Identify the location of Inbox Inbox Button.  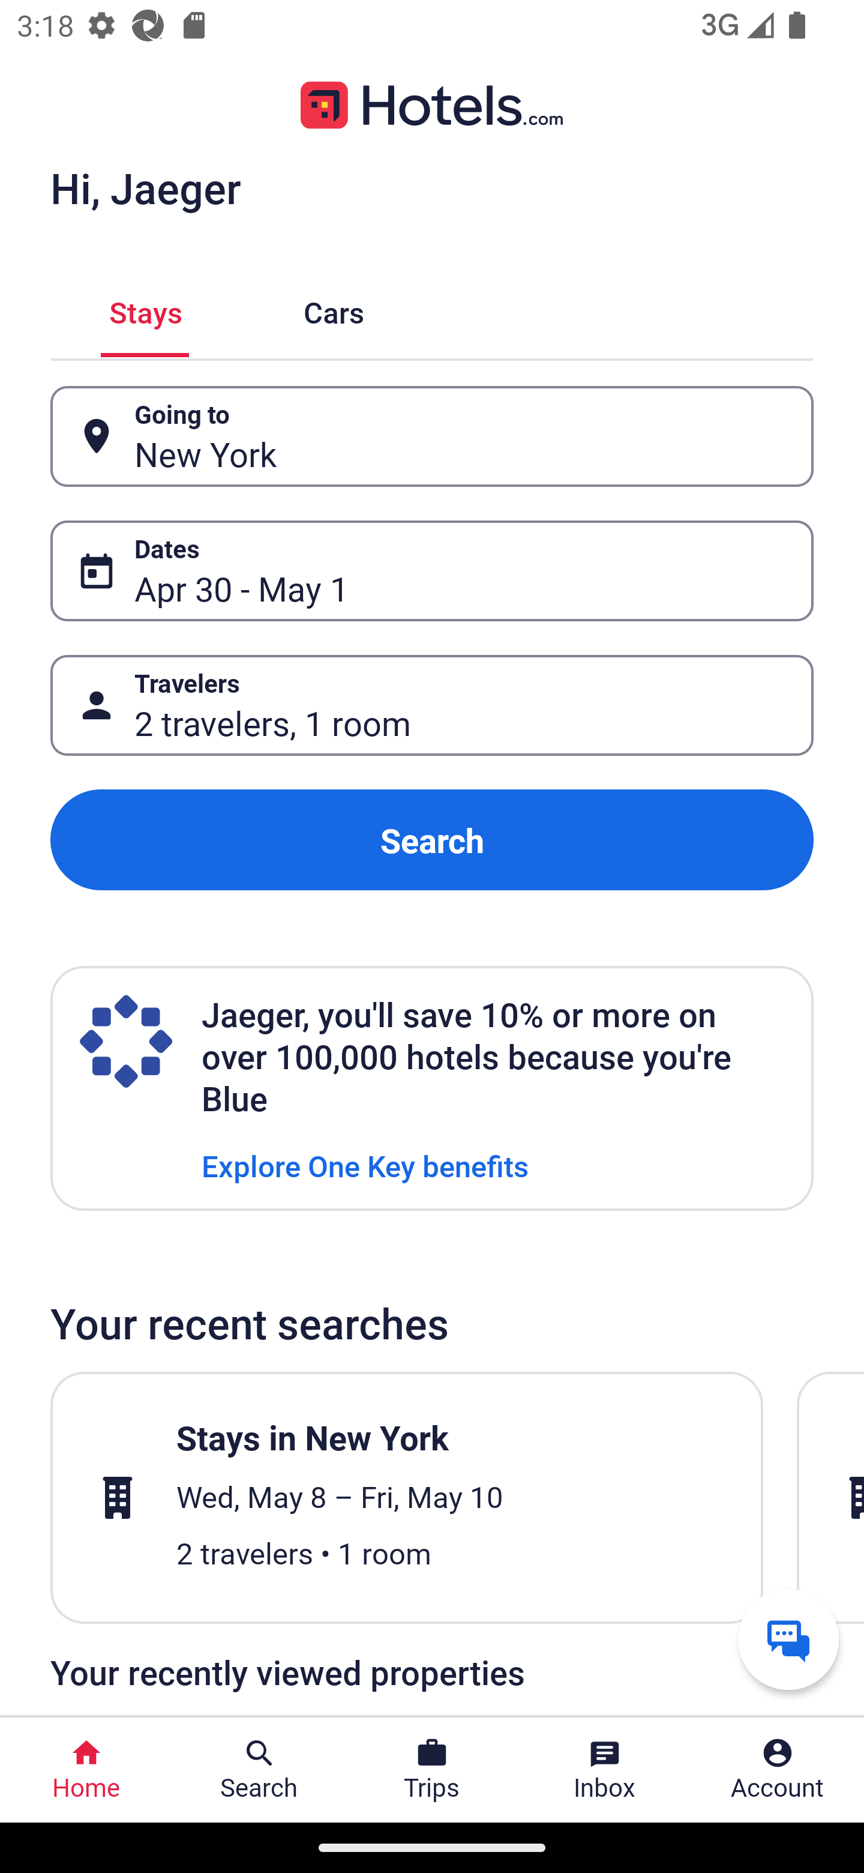
(605, 1770).